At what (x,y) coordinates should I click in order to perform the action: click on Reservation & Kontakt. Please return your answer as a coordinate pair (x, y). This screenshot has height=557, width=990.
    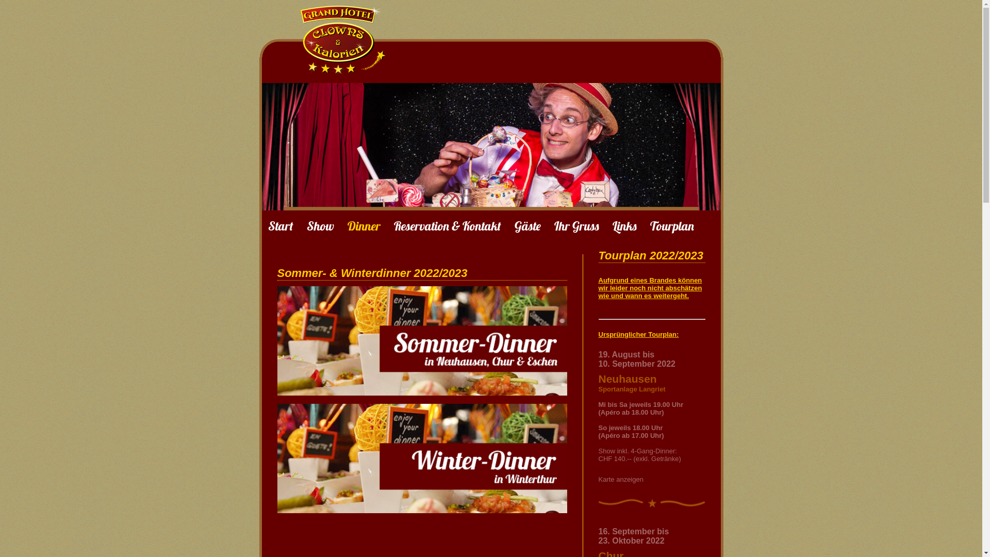
    Looking at the image, I should click on (448, 226).